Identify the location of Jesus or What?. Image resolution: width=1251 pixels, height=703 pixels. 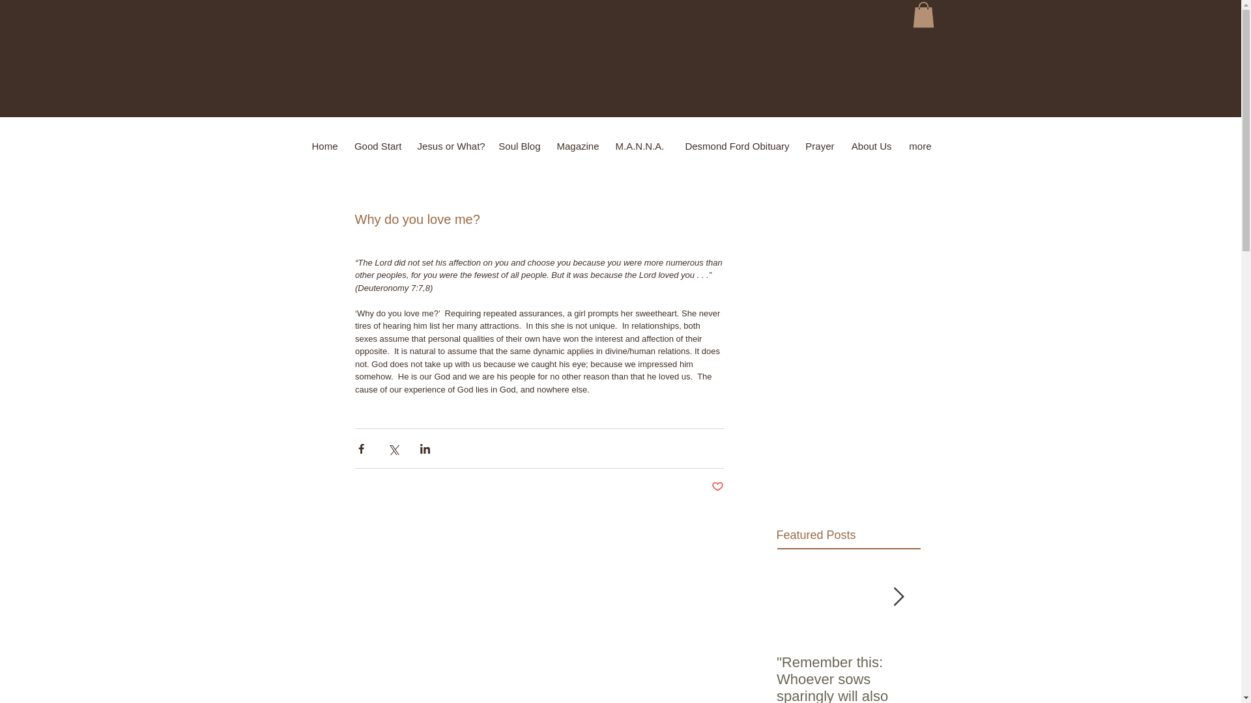
(450, 146).